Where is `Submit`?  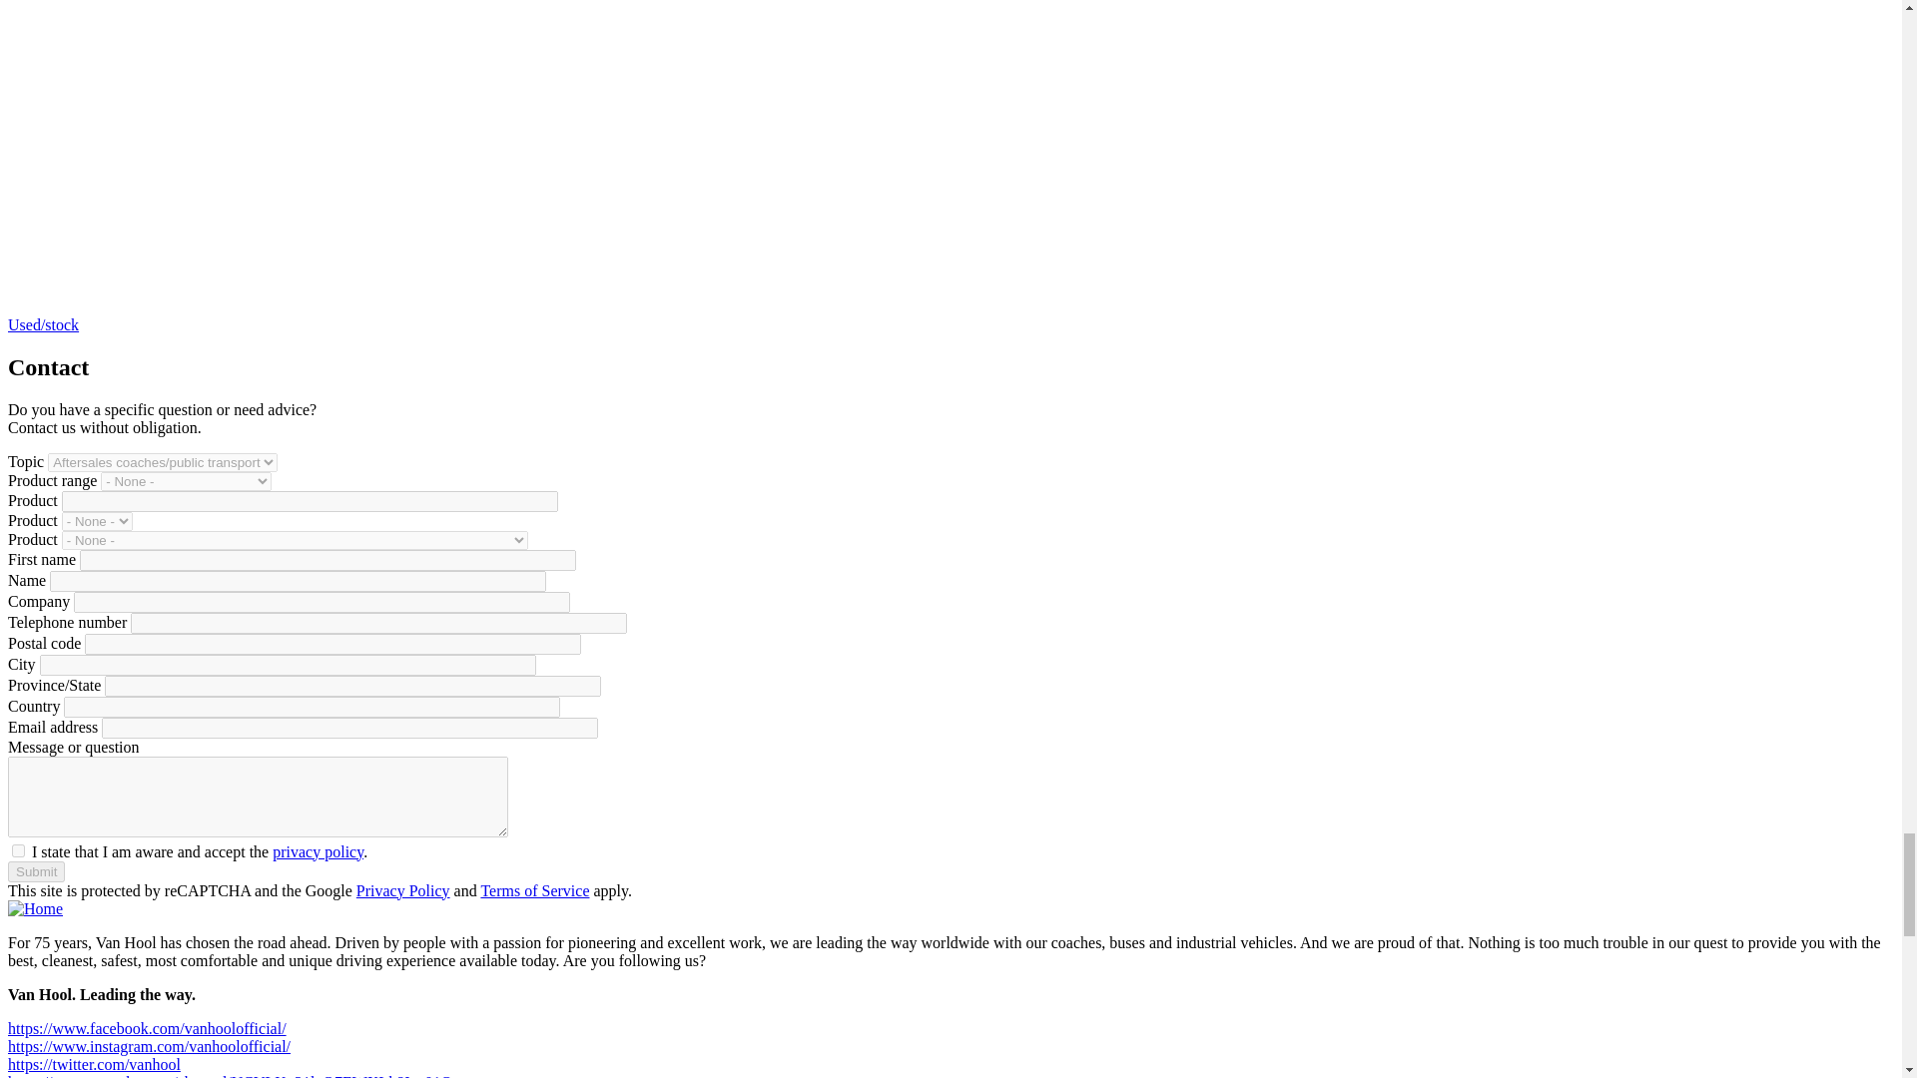
Submit is located at coordinates (36, 871).